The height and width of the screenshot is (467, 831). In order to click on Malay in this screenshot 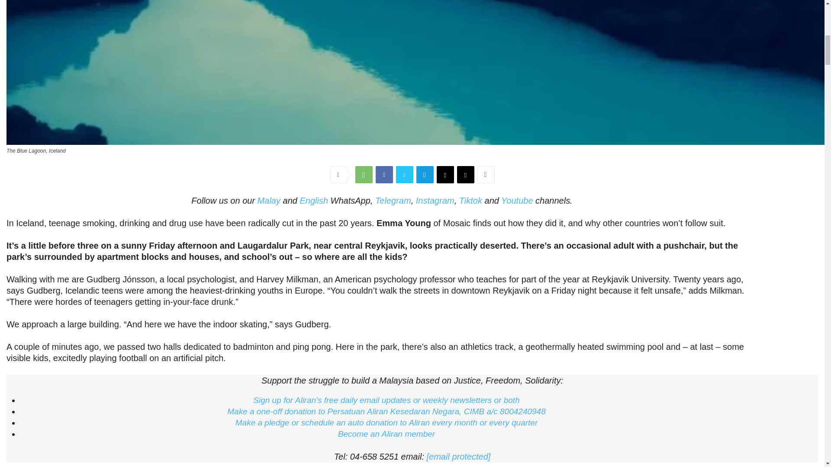, I will do `click(269, 201)`.